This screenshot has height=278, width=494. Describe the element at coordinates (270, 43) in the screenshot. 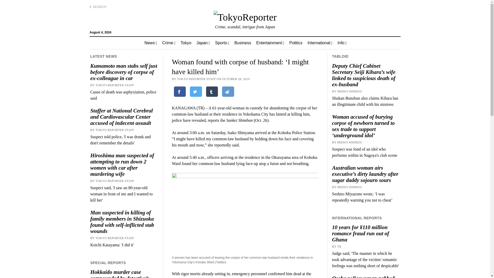

I see `Entertainment` at that location.